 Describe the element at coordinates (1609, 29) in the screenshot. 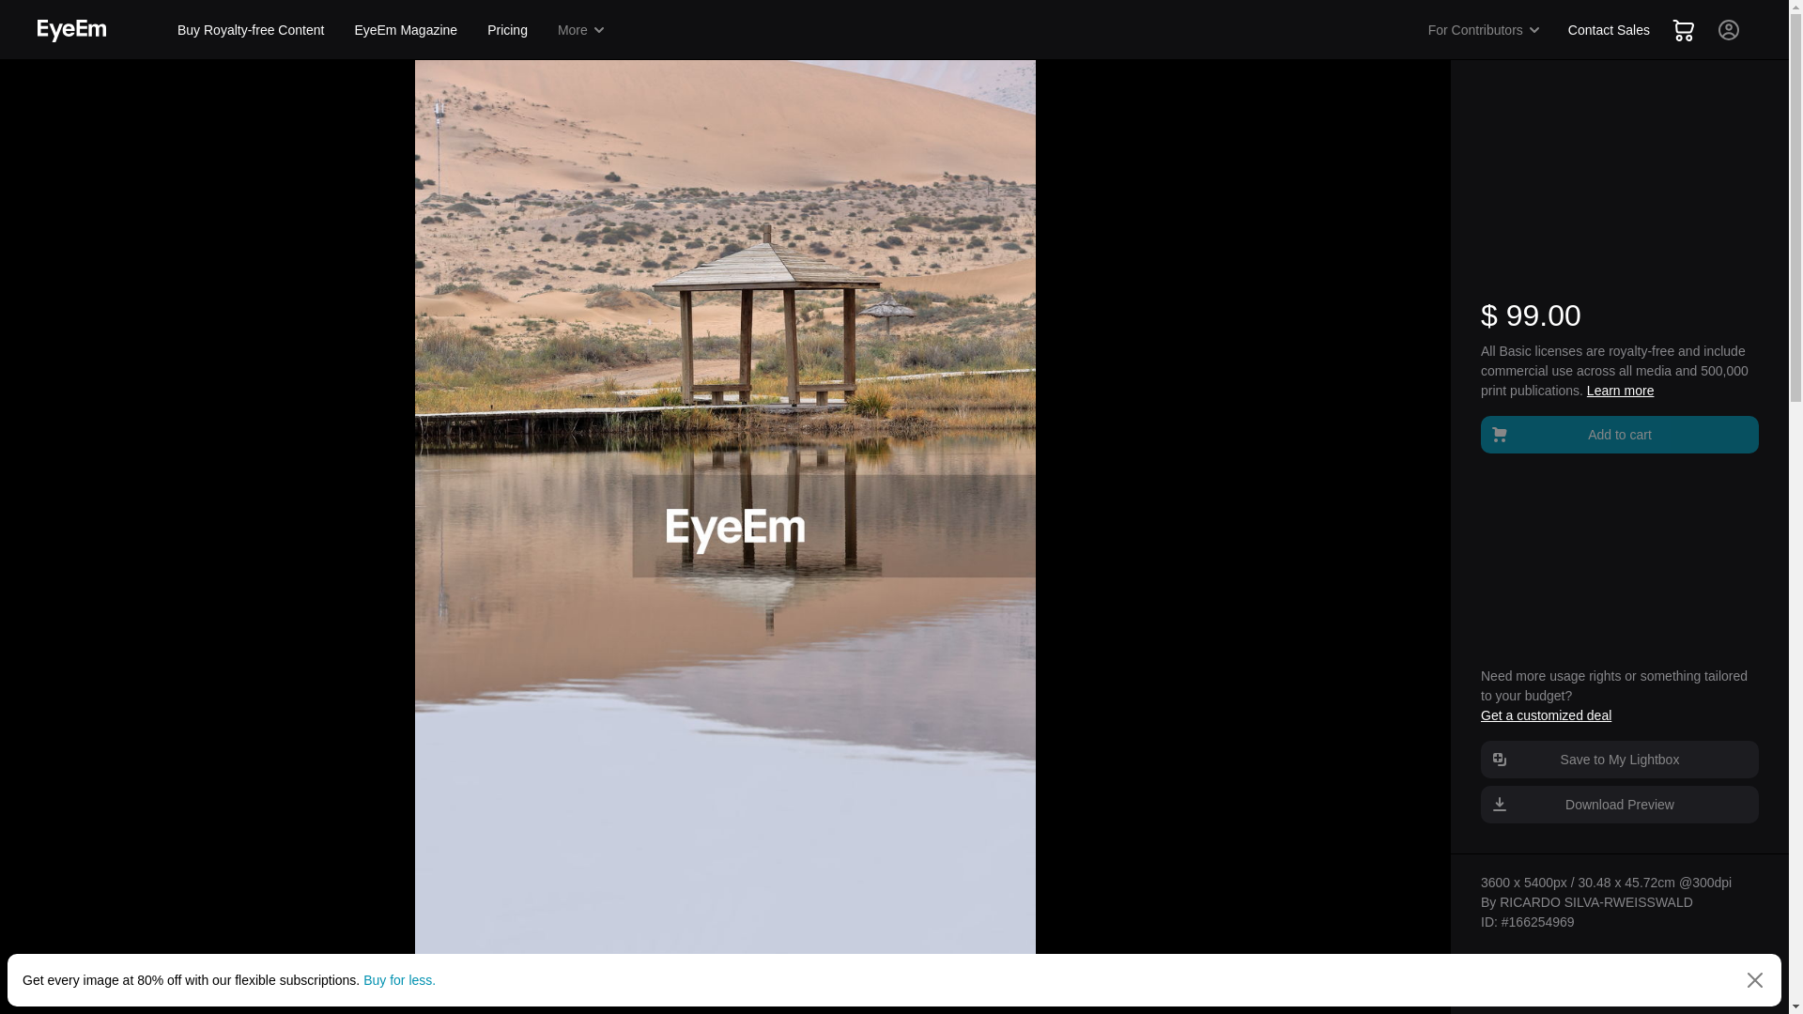

I see `Contact Sales` at that location.